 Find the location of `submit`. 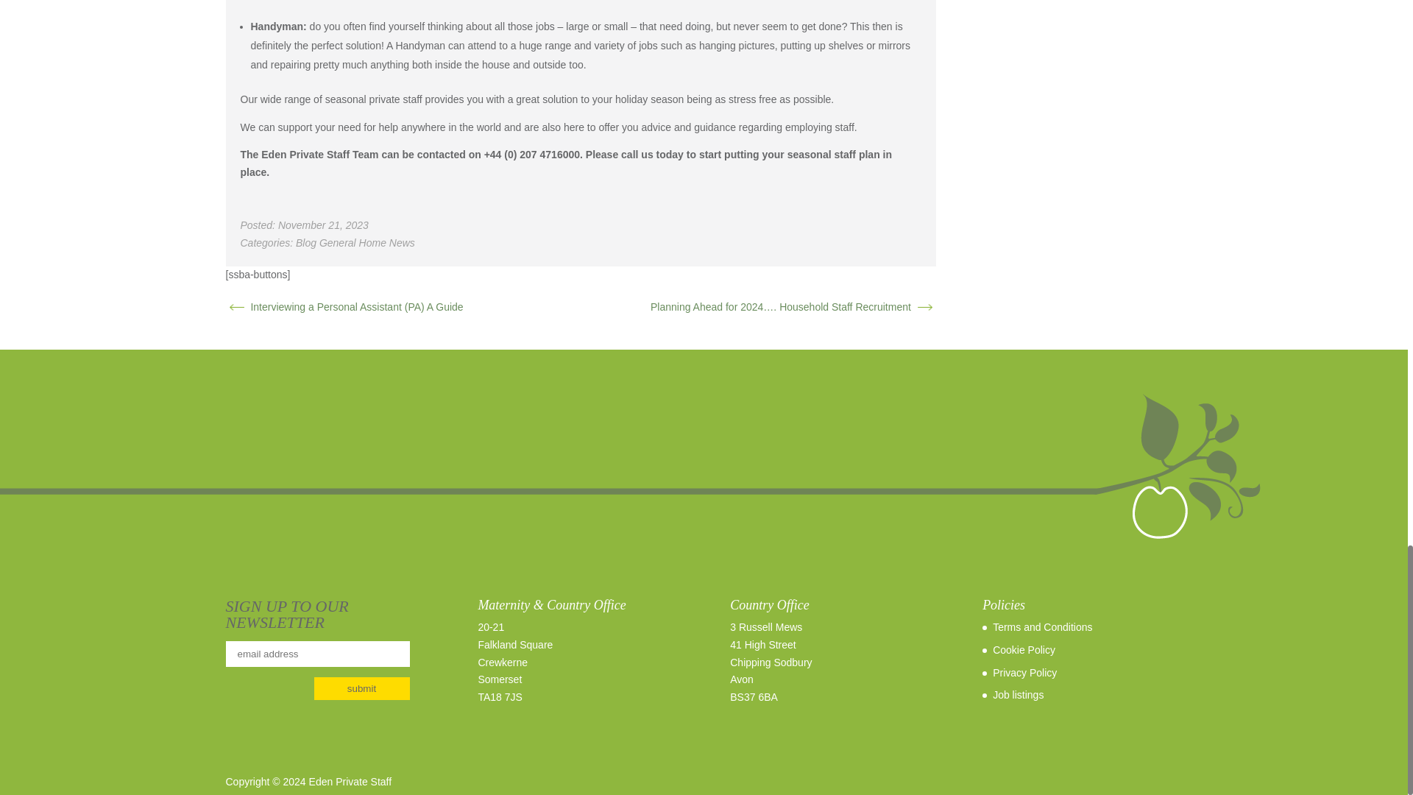

submit is located at coordinates (361, 689).